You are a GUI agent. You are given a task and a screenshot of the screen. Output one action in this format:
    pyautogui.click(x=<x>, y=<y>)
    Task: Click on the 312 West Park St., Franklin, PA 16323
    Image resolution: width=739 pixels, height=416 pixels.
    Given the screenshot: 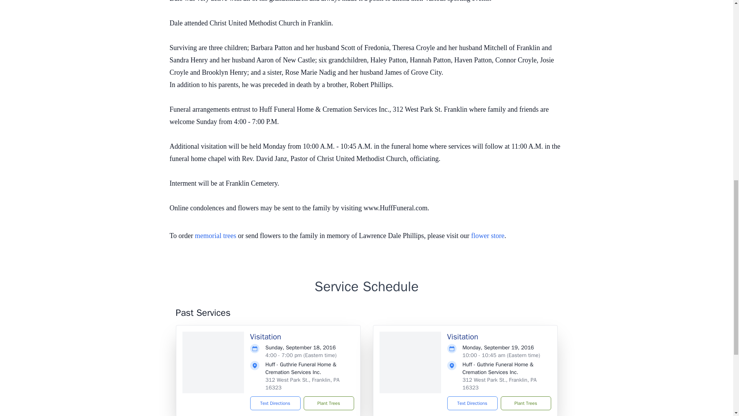 What is the action you would take?
    pyautogui.click(x=303, y=384)
    